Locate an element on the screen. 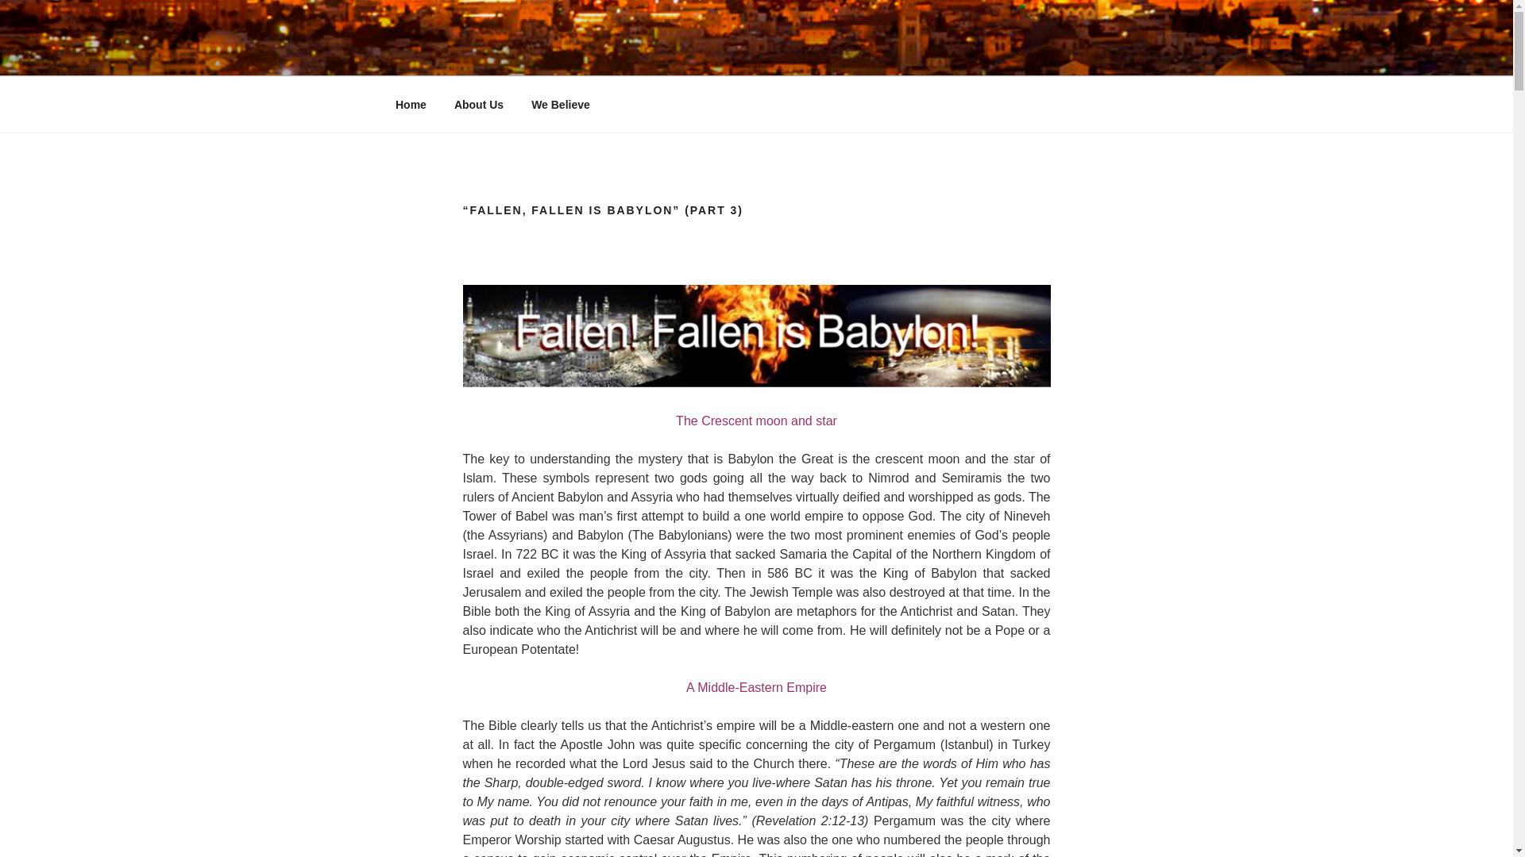 Image resolution: width=1525 pixels, height=857 pixels. Home is located at coordinates (411, 105).